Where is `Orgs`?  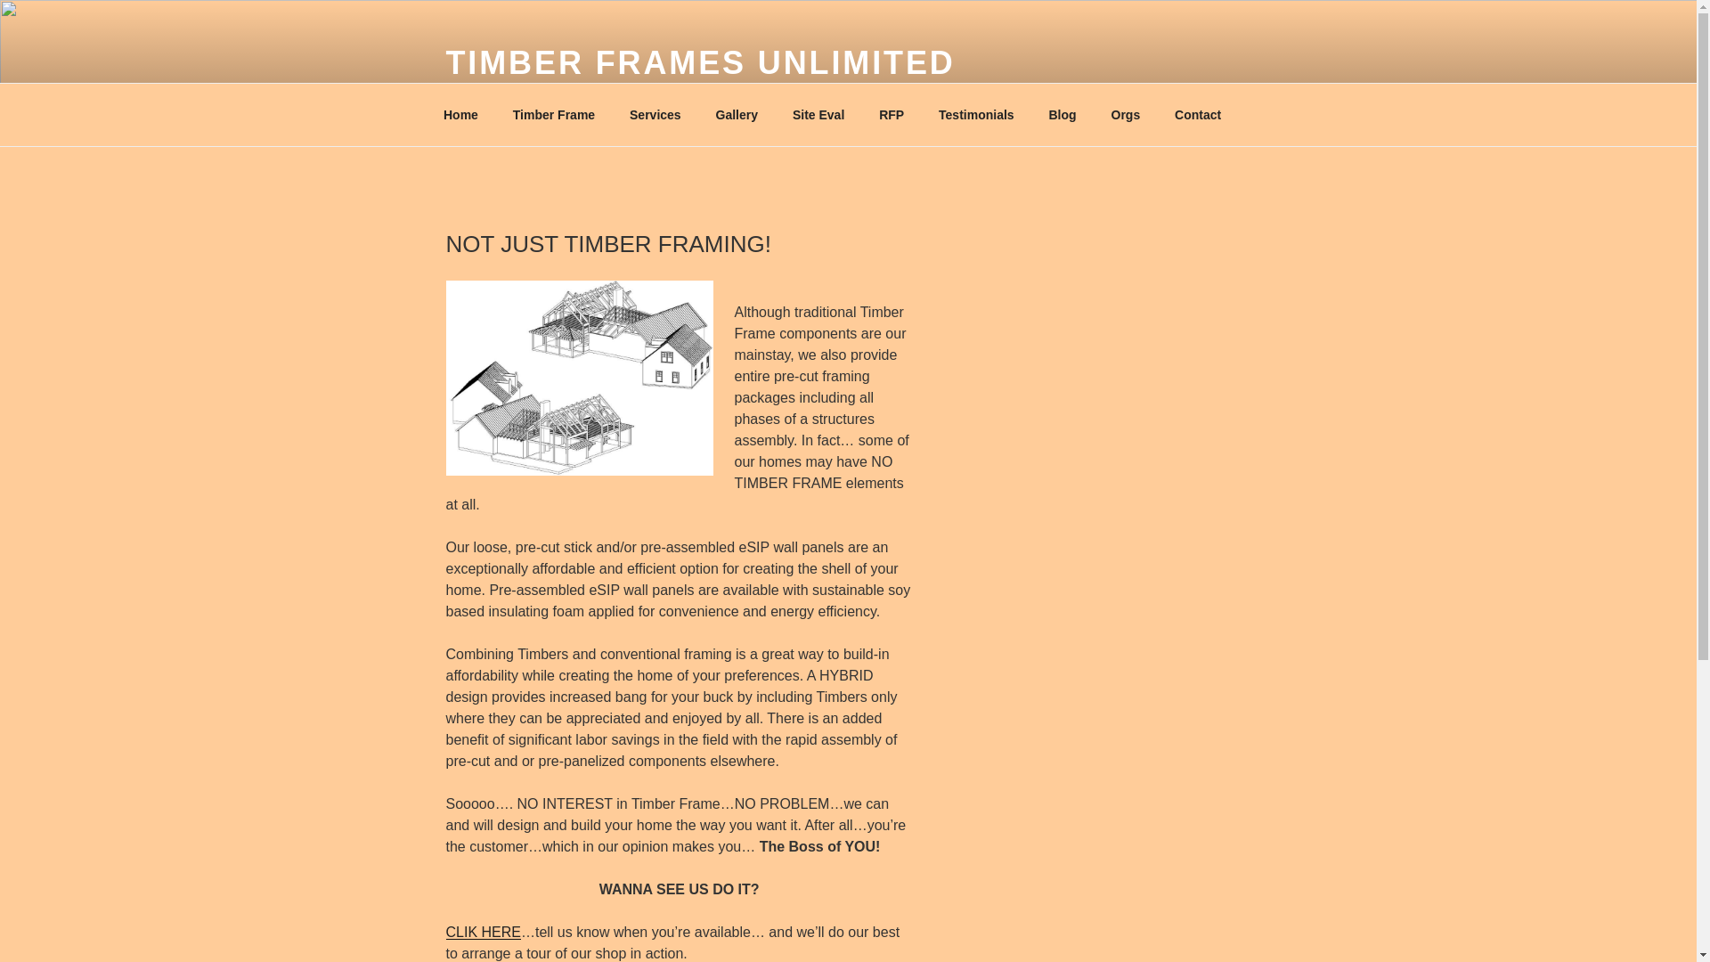 Orgs is located at coordinates (1126, 114).